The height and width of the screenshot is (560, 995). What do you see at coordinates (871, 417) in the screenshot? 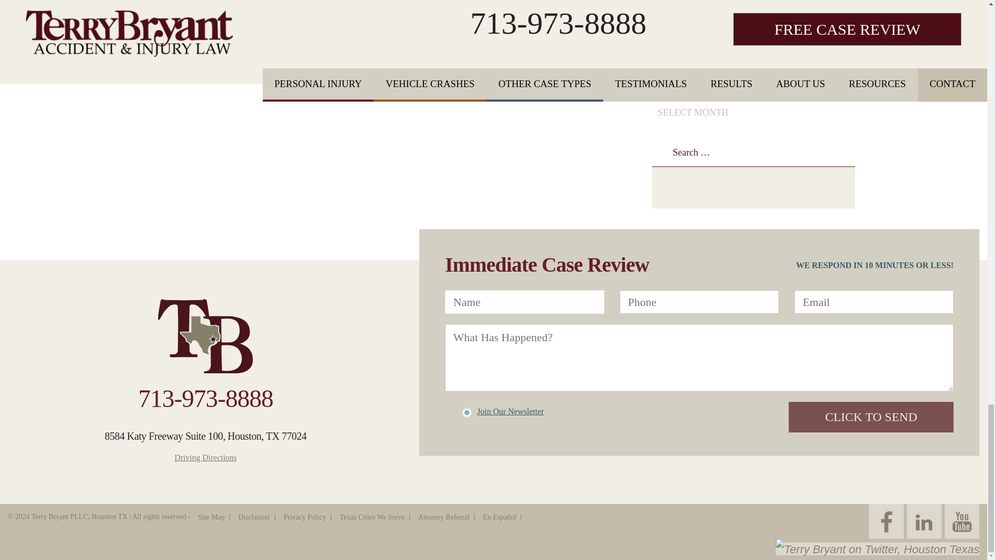
I see `CLICK TO SEND` at bounding box center [871, 417].